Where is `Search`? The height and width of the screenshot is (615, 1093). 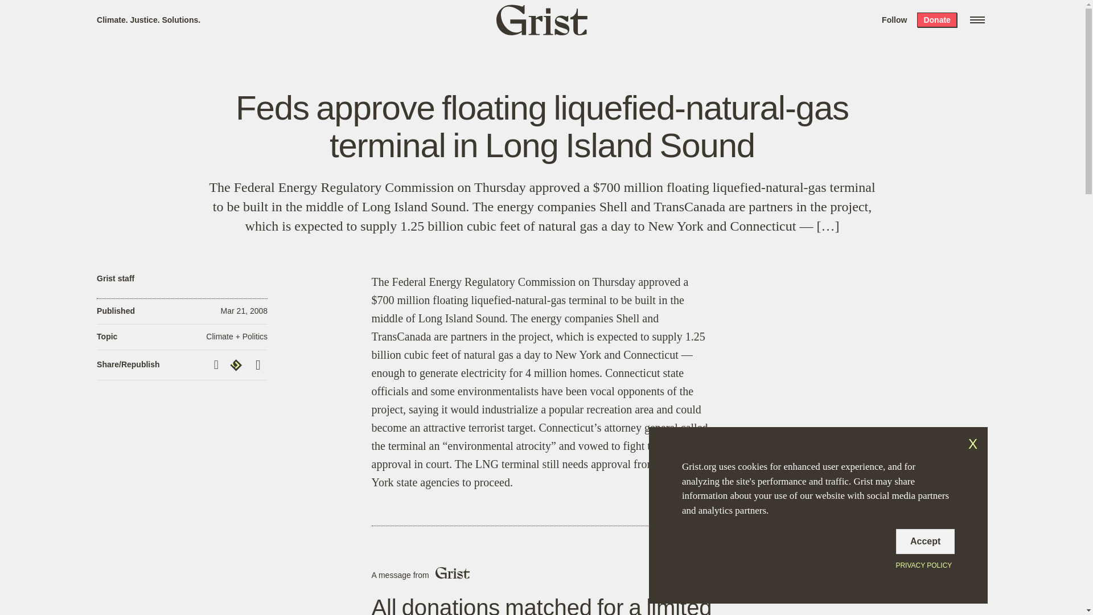 Search is located at coordinates (171, 14).